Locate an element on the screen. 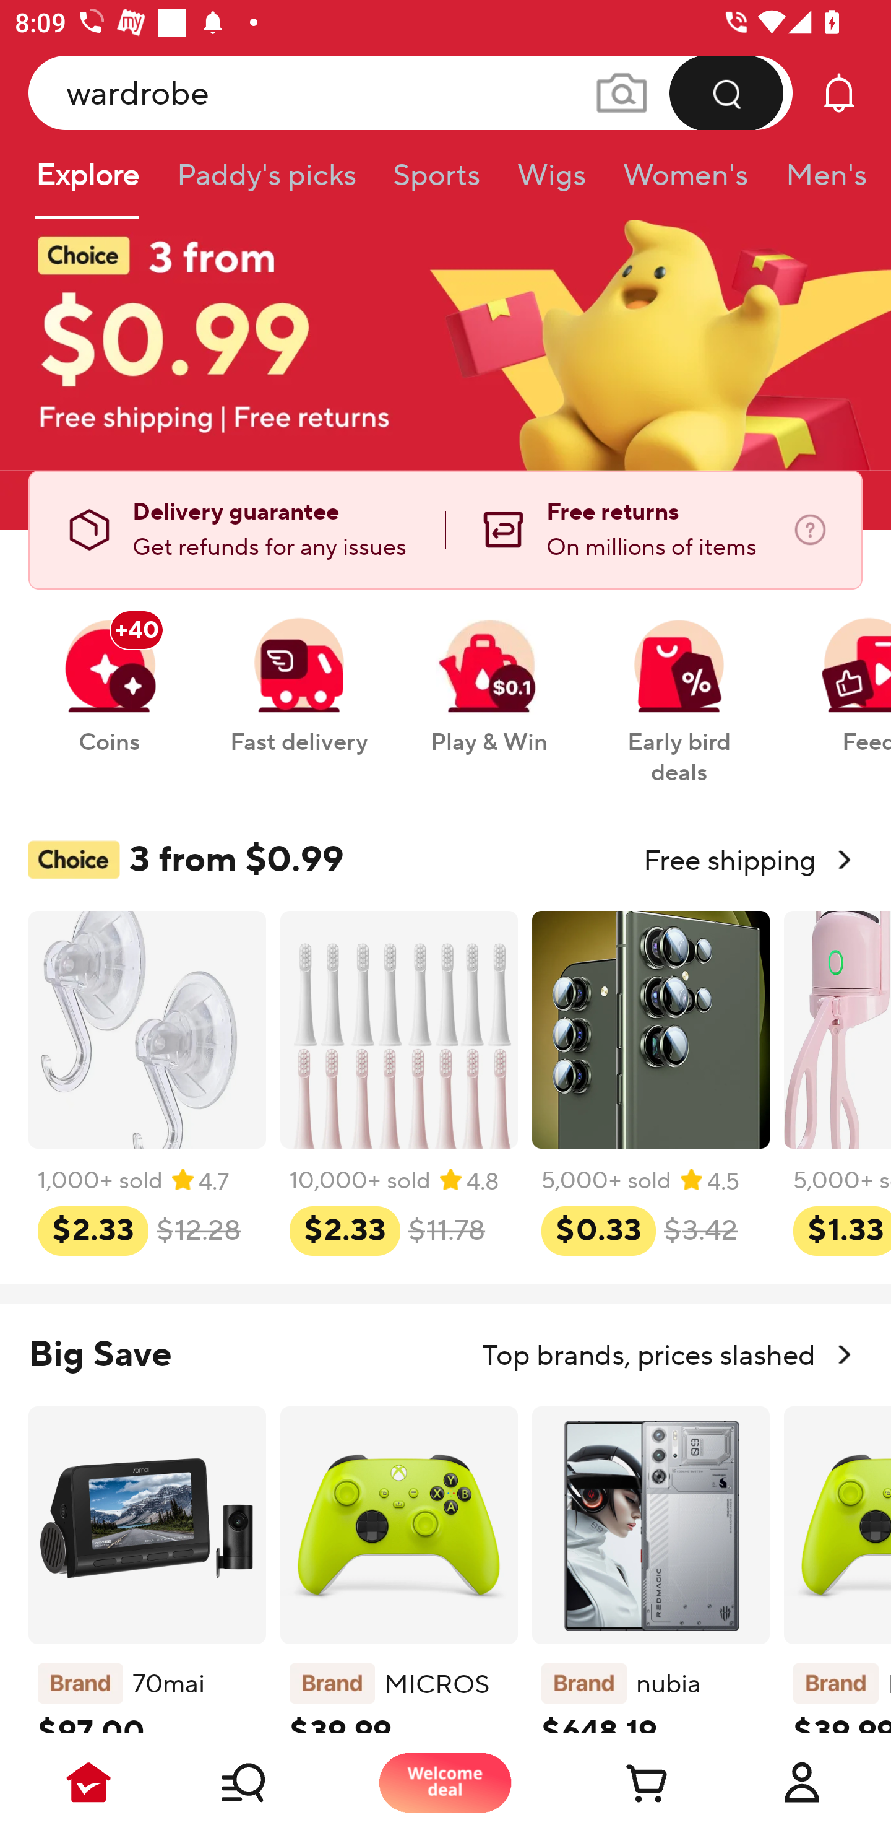 The width and height of the screenshot is (891, 1833). Feedbutton Feed is located at coordinates (840, 674).